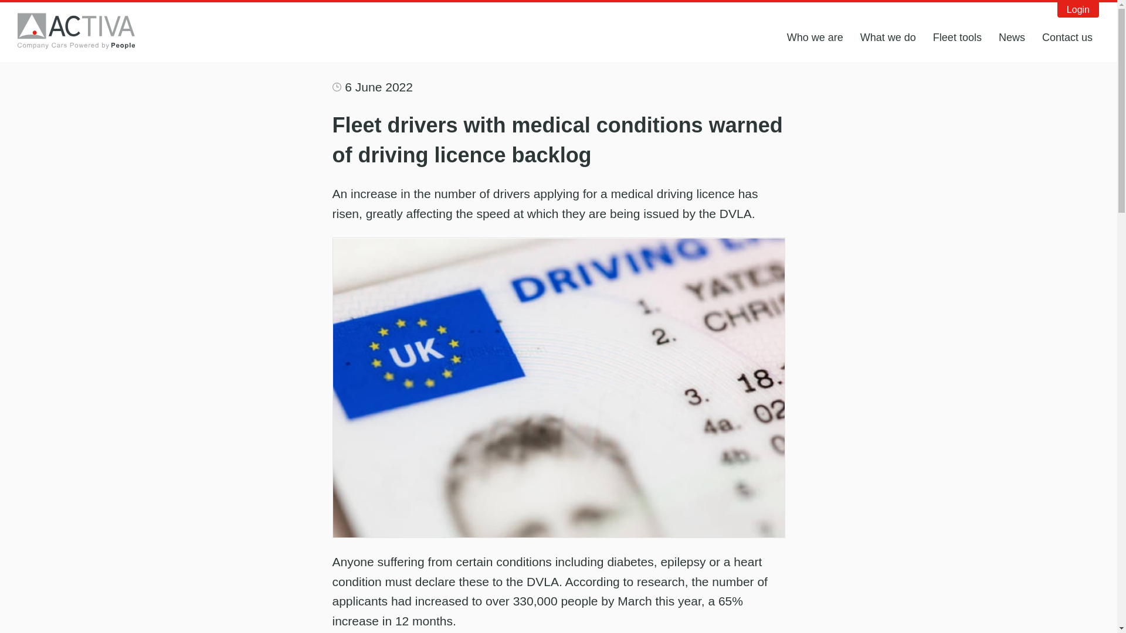  Describe the element at coordinates (1012, 38) in the screenshot. I see `News` at that location.